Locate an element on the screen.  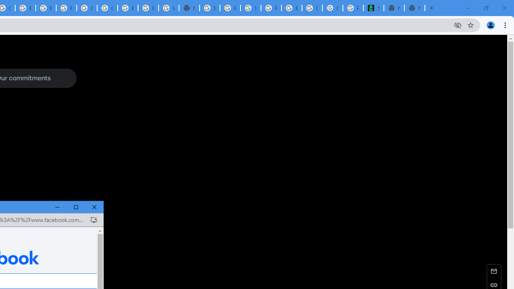
Share this page (Email) is located at coordinates (494, 271).